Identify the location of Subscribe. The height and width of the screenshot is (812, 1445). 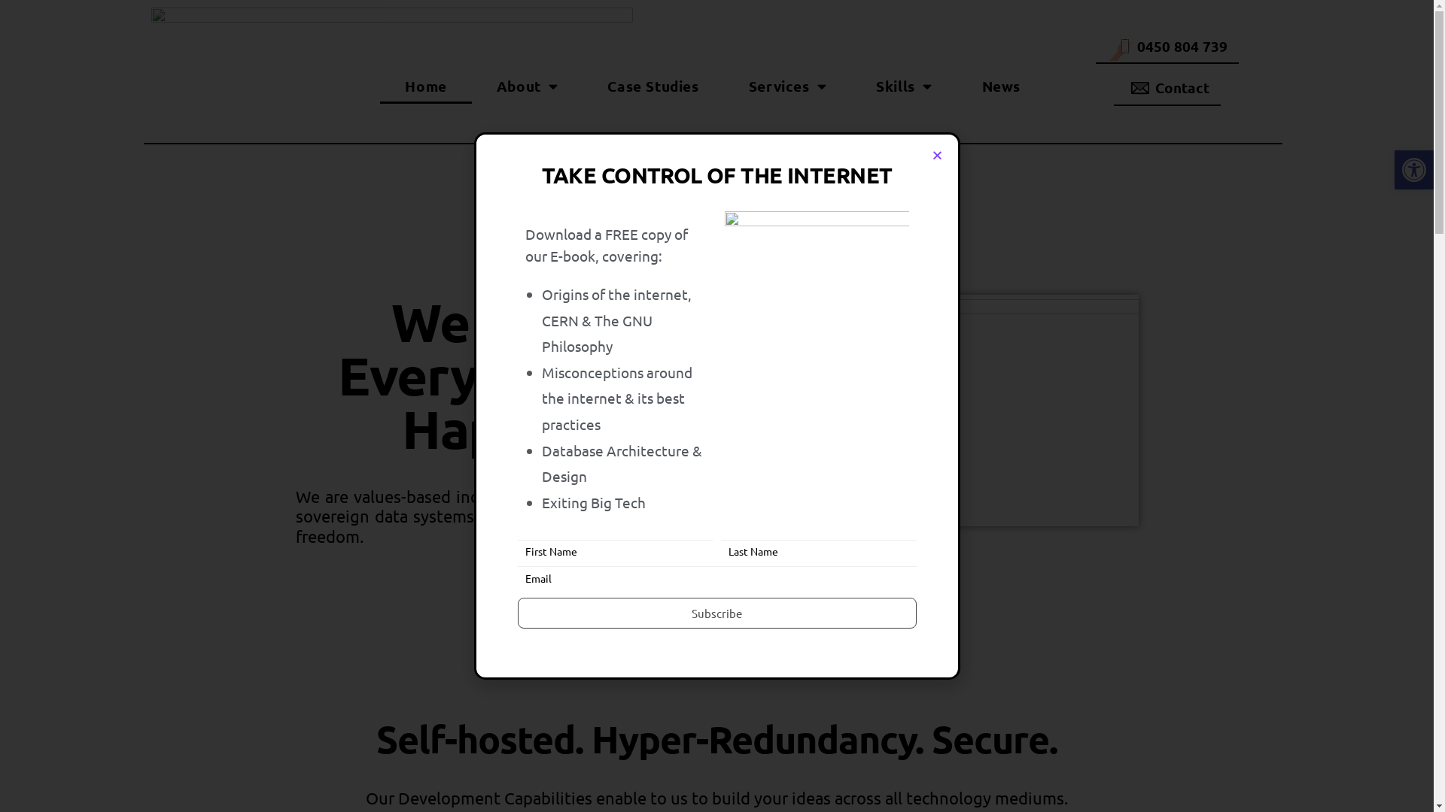
(717, 614).